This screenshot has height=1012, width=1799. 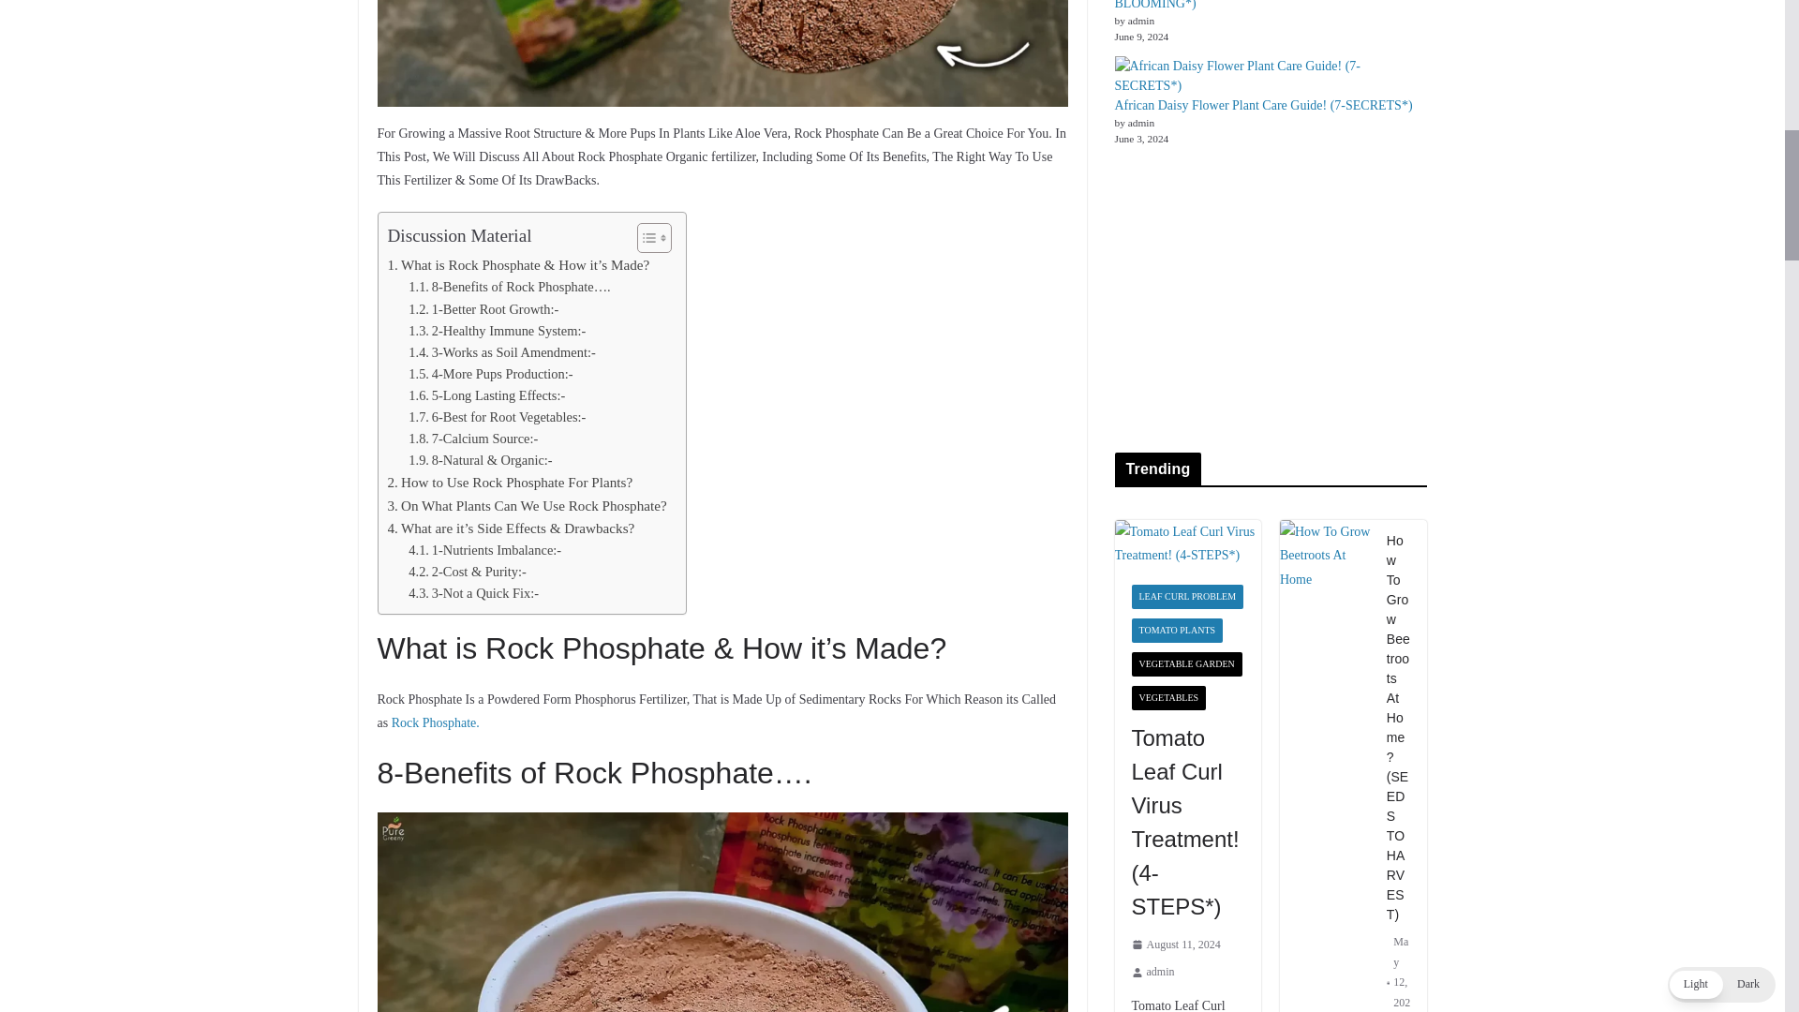 What do you see at coordinates (489, 374) in the screenshot?
I see `4-More Pups Production:-` at bounding box center [489, 374].